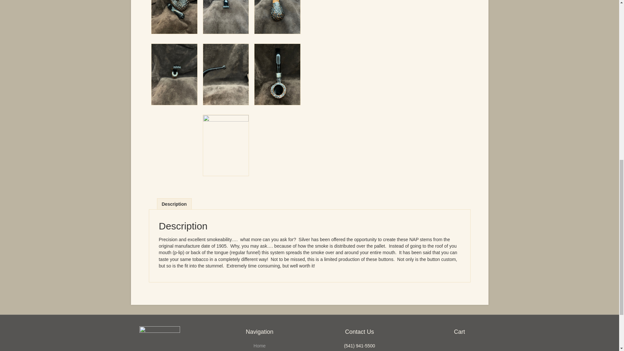  I want to click on Home, so click(259, 346).